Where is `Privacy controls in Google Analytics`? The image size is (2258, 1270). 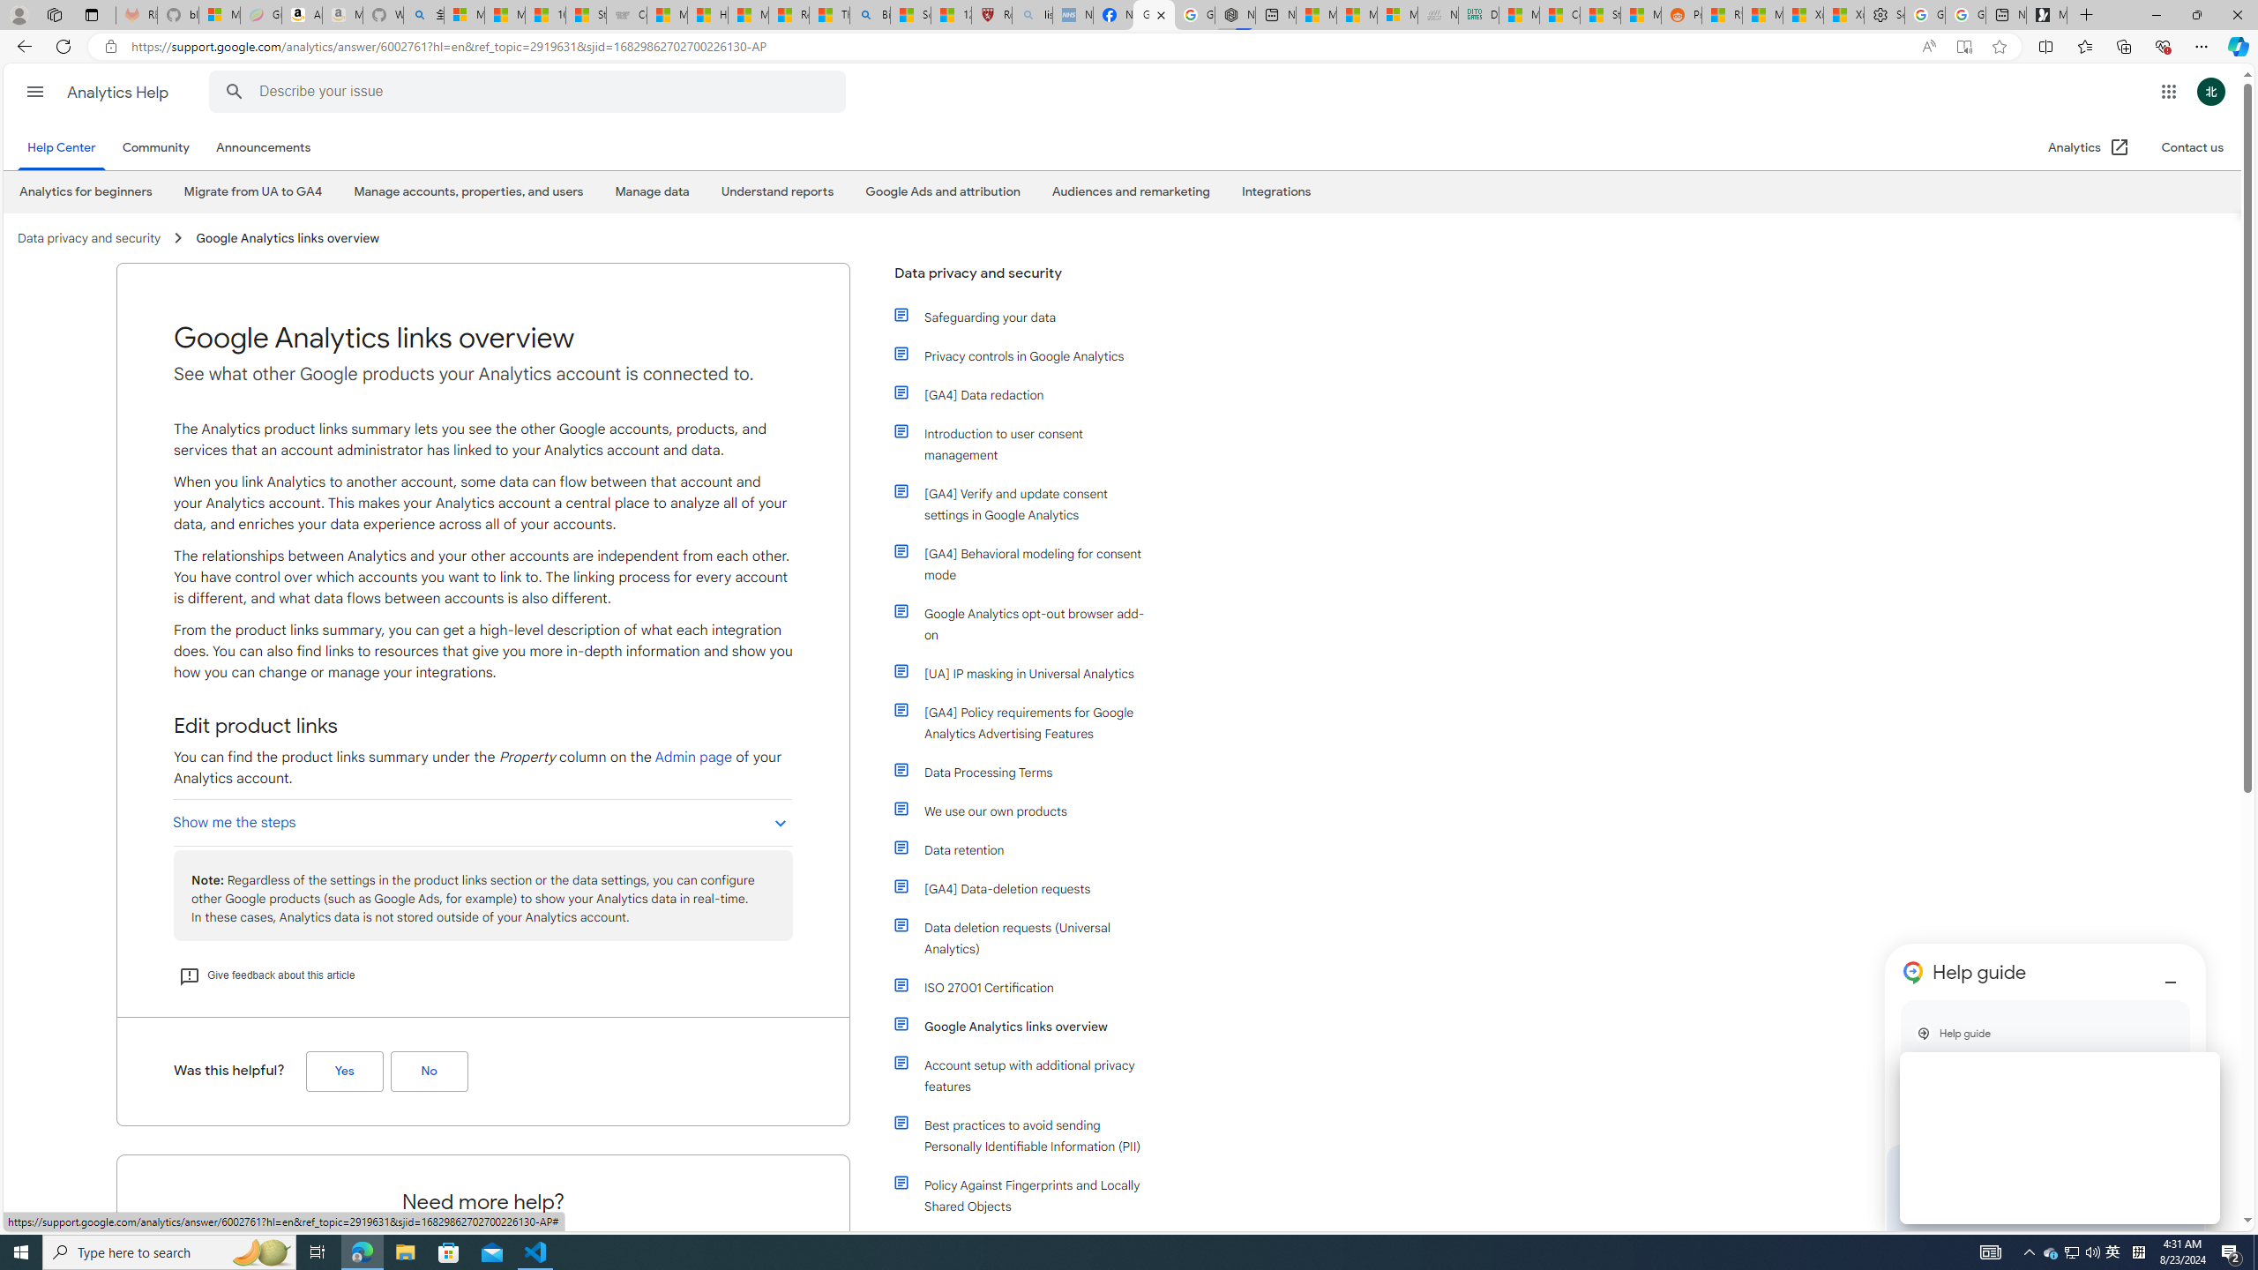 Privacy controls in Google Analytics is located at coordinates (1021, 356).